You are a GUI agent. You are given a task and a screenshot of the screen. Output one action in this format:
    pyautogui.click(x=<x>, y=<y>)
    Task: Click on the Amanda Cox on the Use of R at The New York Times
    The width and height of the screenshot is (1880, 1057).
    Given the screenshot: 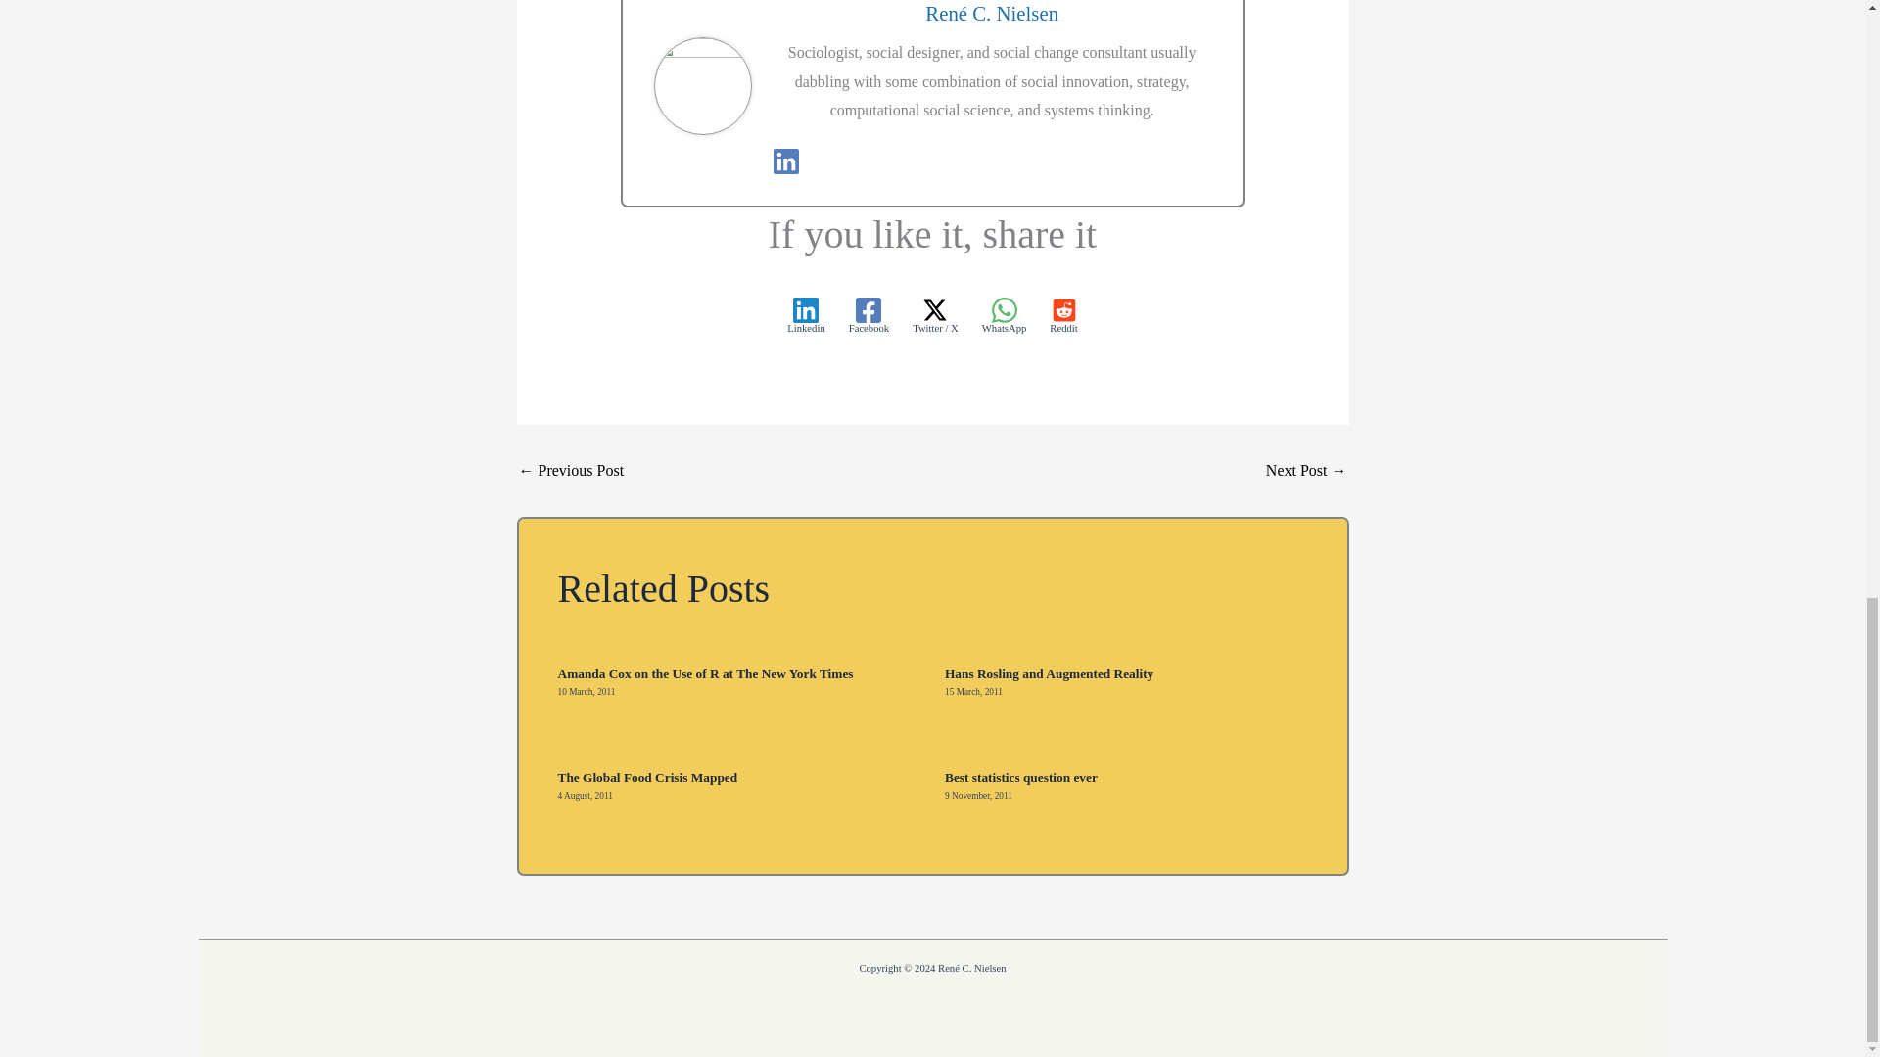 What is the action you would take?
    pyautogui.click(x=705, y=673)
    